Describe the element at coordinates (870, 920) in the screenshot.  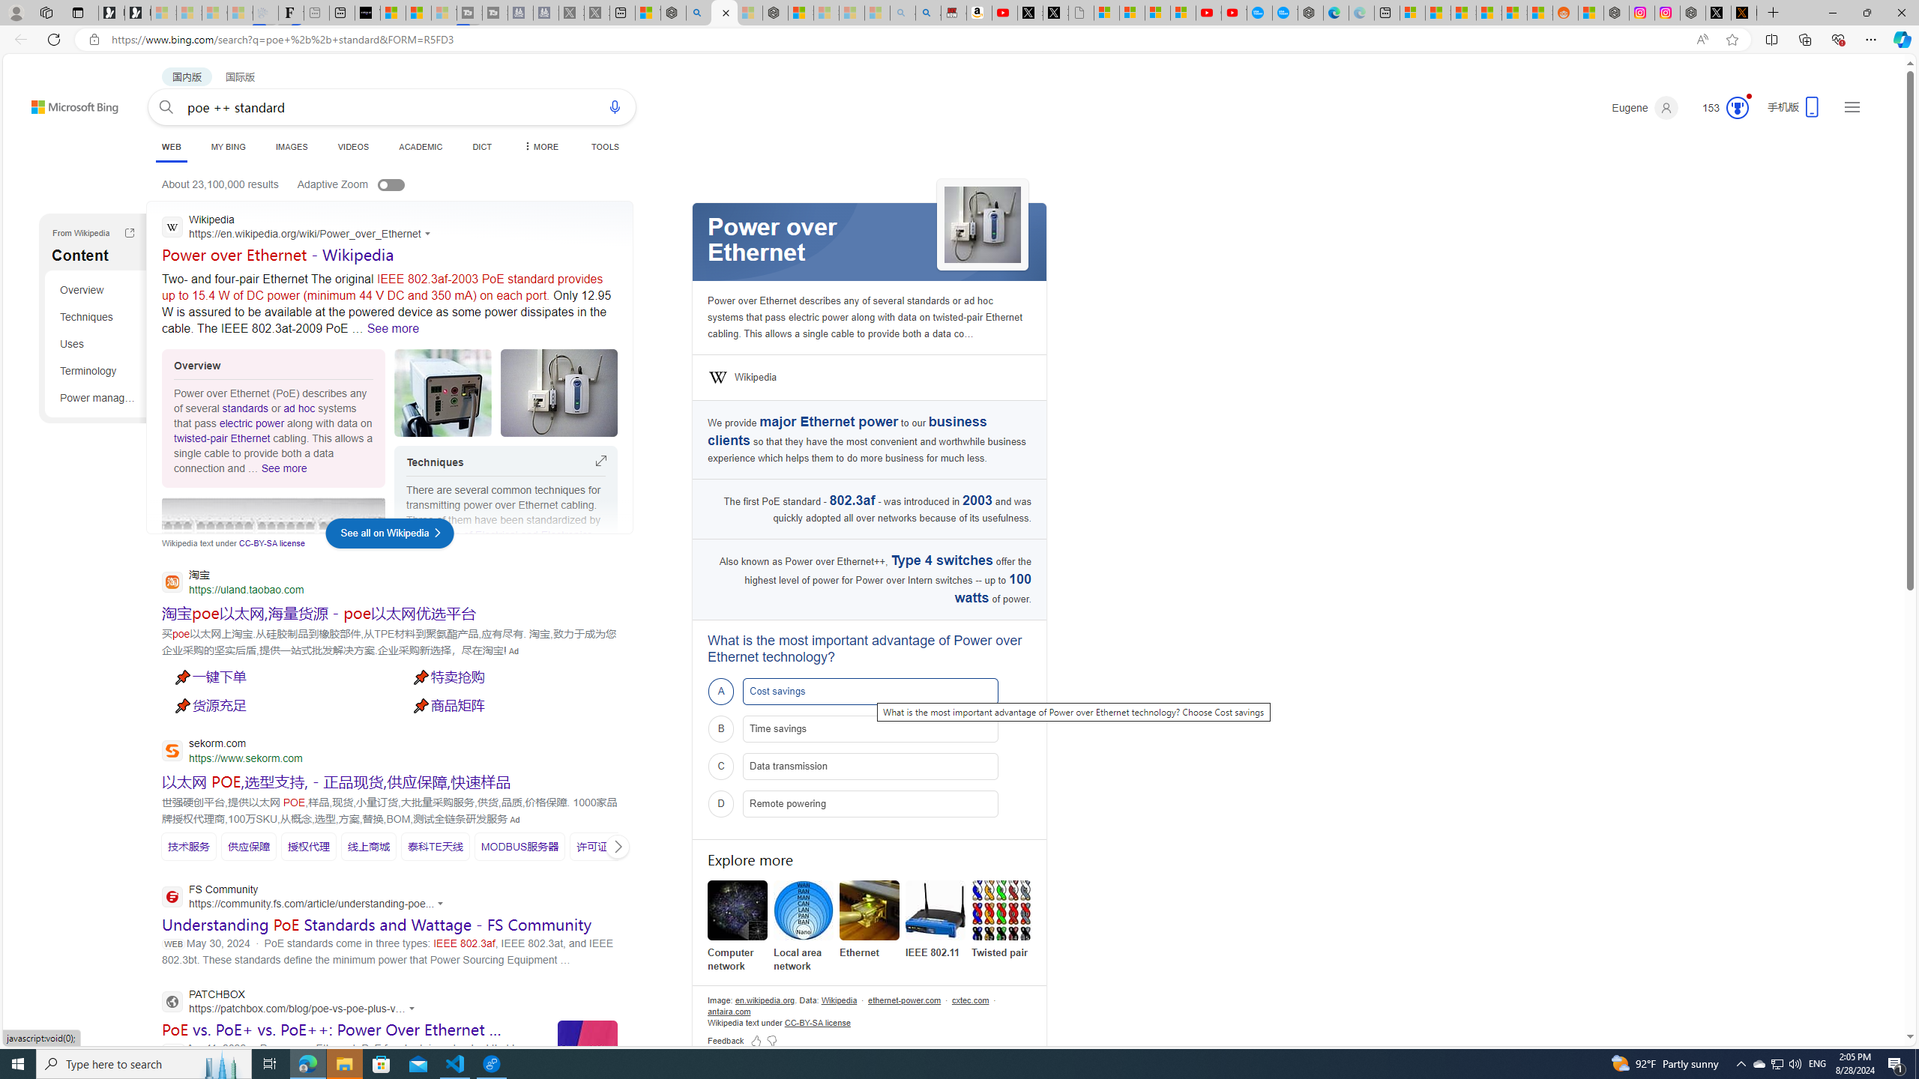
I see `Explore more Ethernet` at that location.